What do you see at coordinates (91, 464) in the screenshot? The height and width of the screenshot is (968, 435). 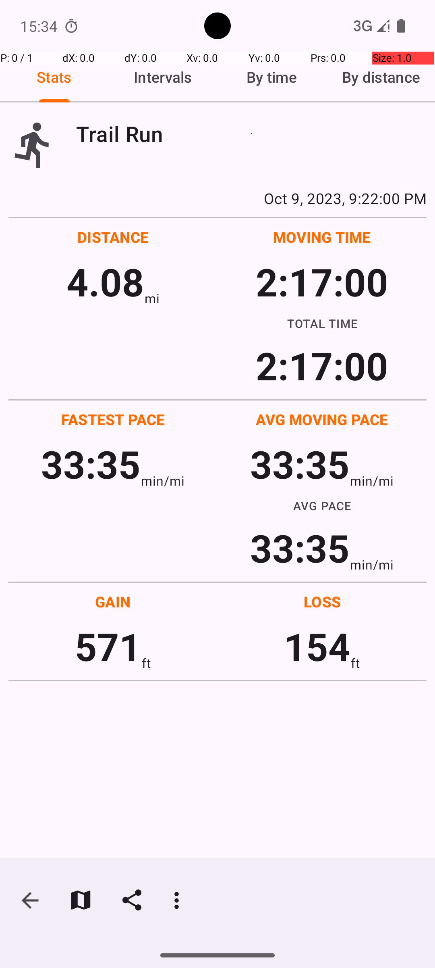 I see `33:35` at bounding box center [91, 464].